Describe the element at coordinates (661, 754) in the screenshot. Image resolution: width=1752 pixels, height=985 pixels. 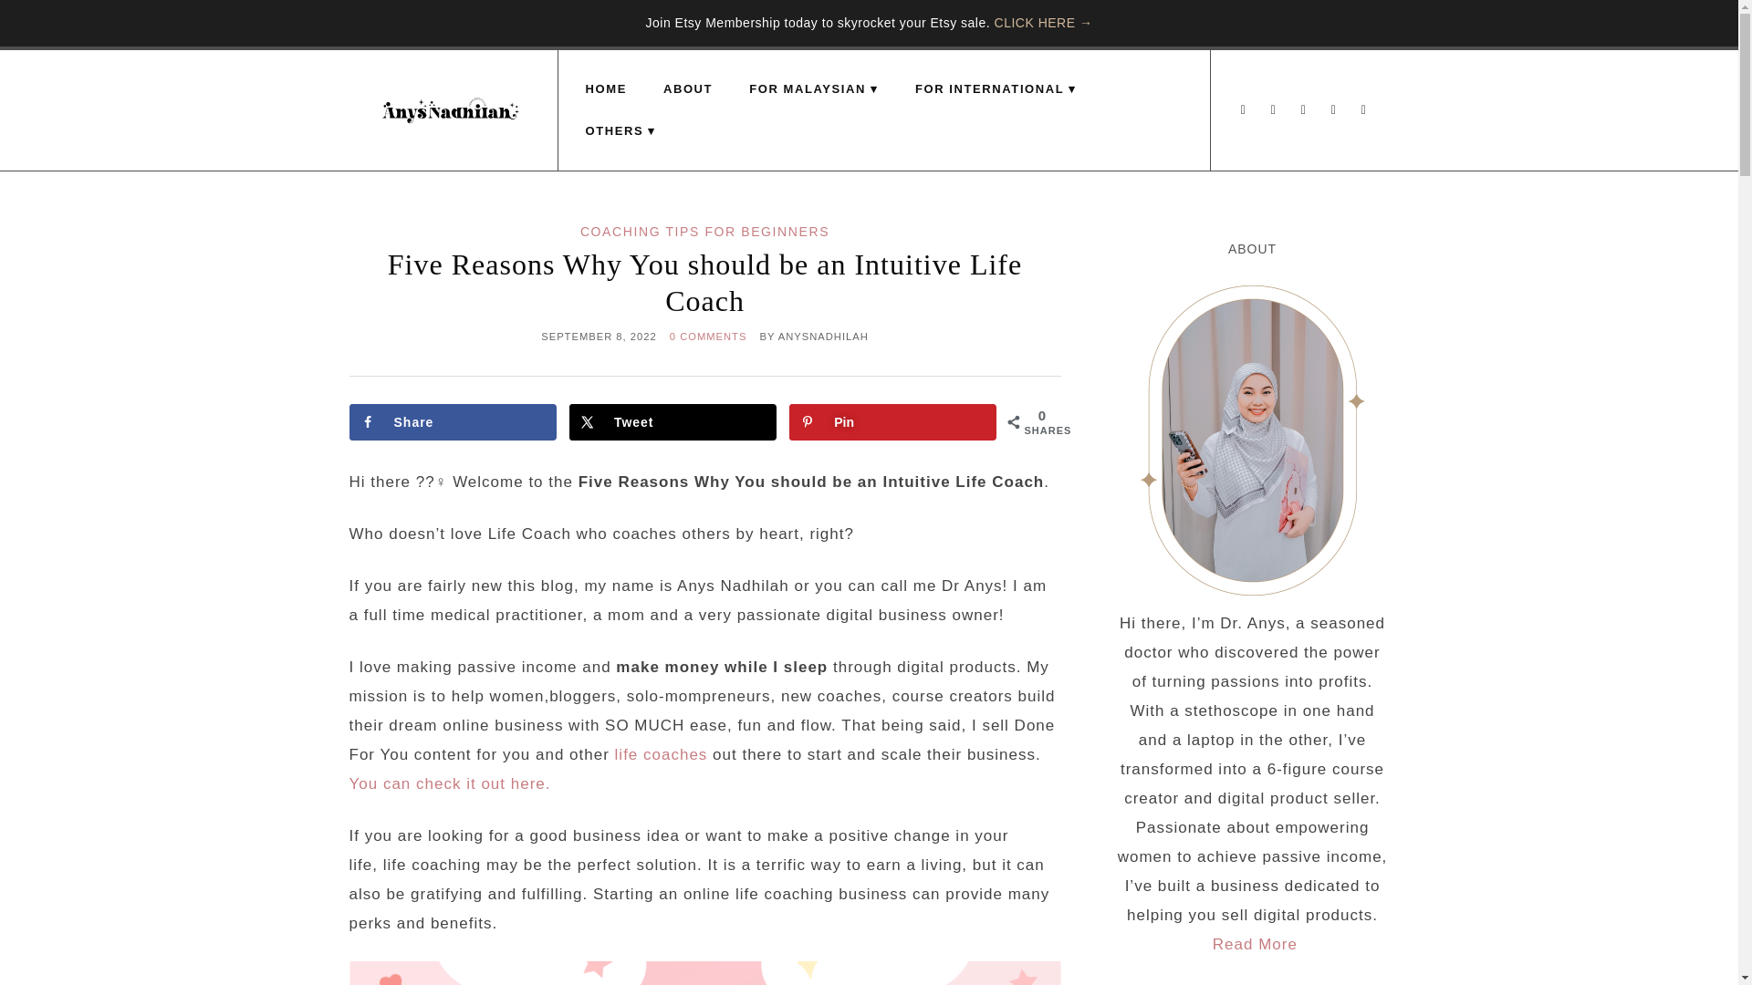
I see `life coaches` at that location.